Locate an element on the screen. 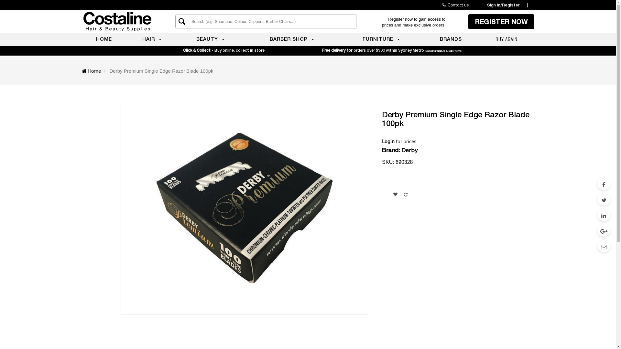 The image size is (621, 349). REGISTER NOW is located at coordinates (501, 22).